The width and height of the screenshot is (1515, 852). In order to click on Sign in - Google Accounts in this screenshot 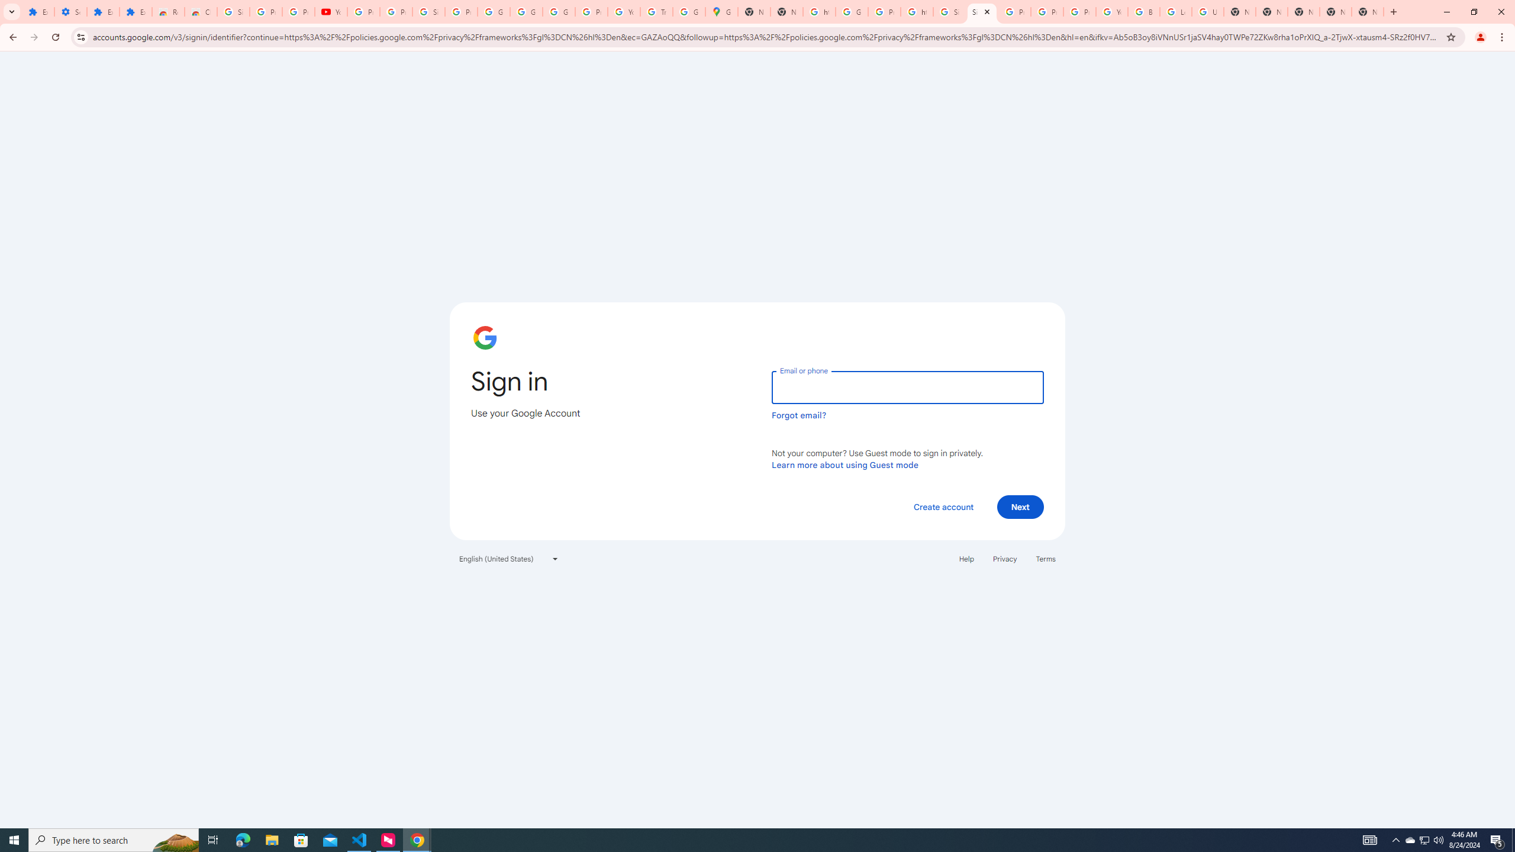, I will do `click(949, 12)`.